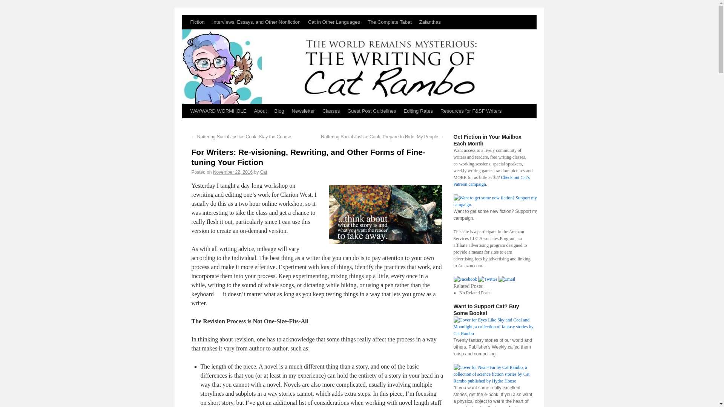 This screenshot has width=724, height=407. I want to click on Fiction, so click(197, 22).